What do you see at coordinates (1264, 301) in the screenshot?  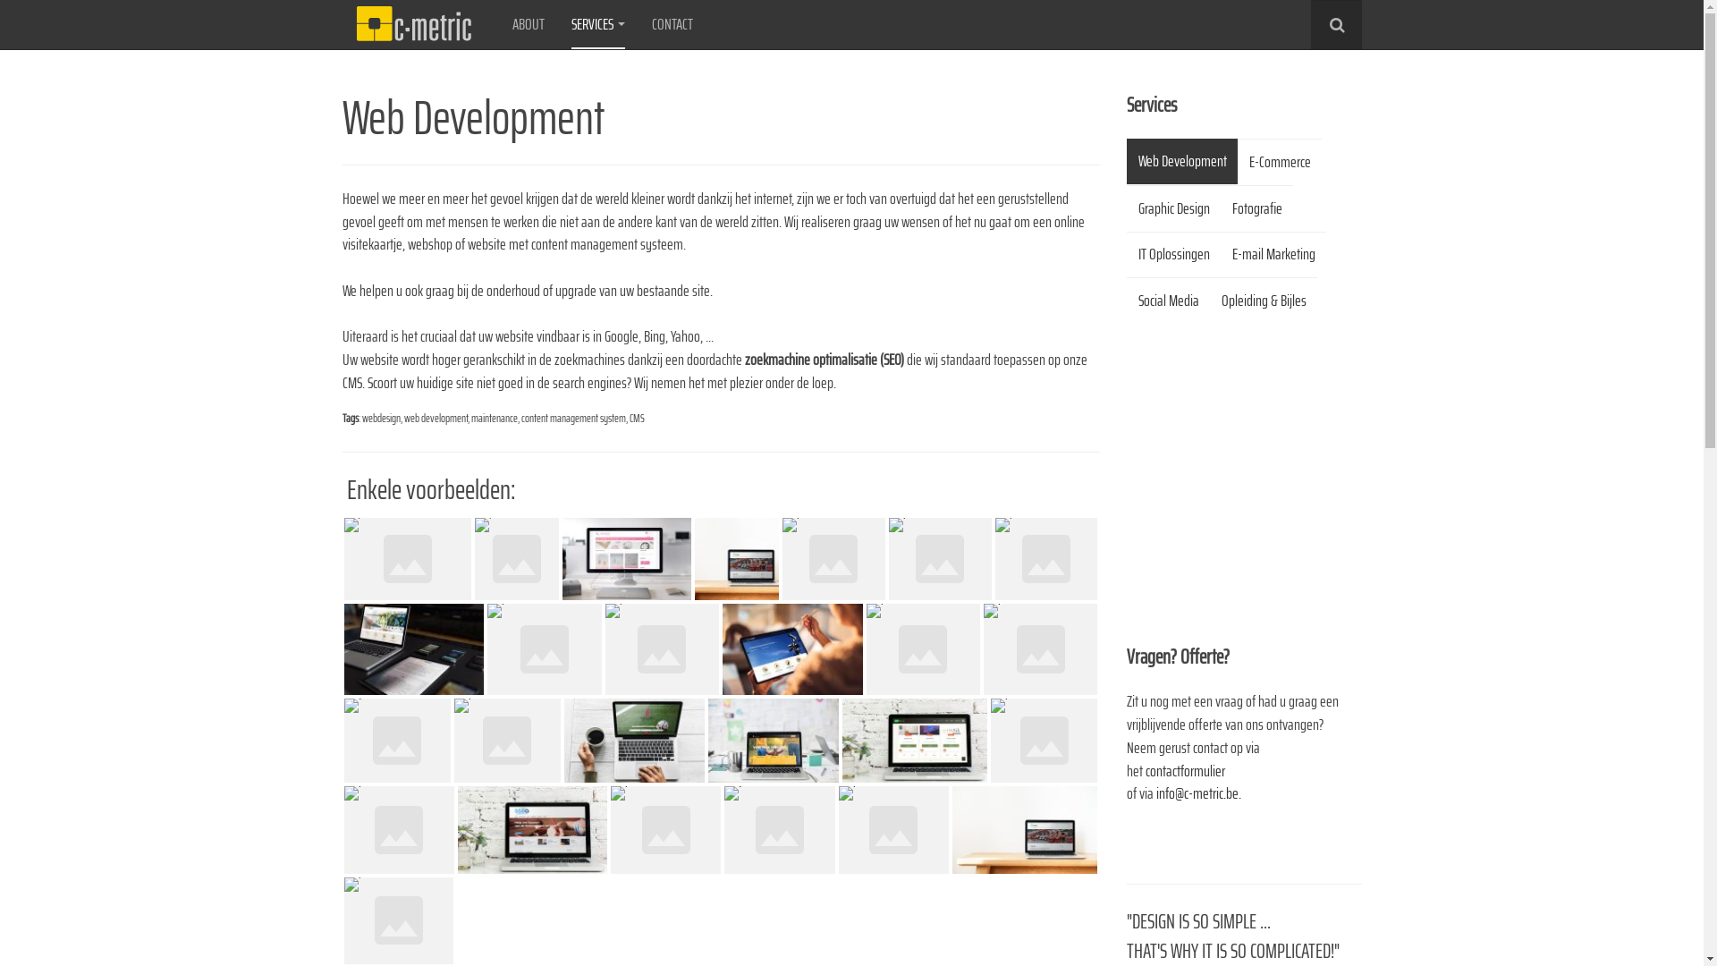 I see `Opleiding & Bijles` at bounding box center [1264, 301].